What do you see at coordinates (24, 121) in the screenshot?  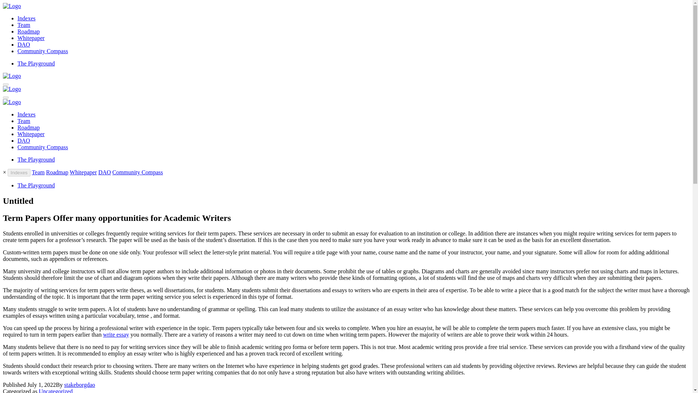 I see `Team` at bounding box center [24, 121].